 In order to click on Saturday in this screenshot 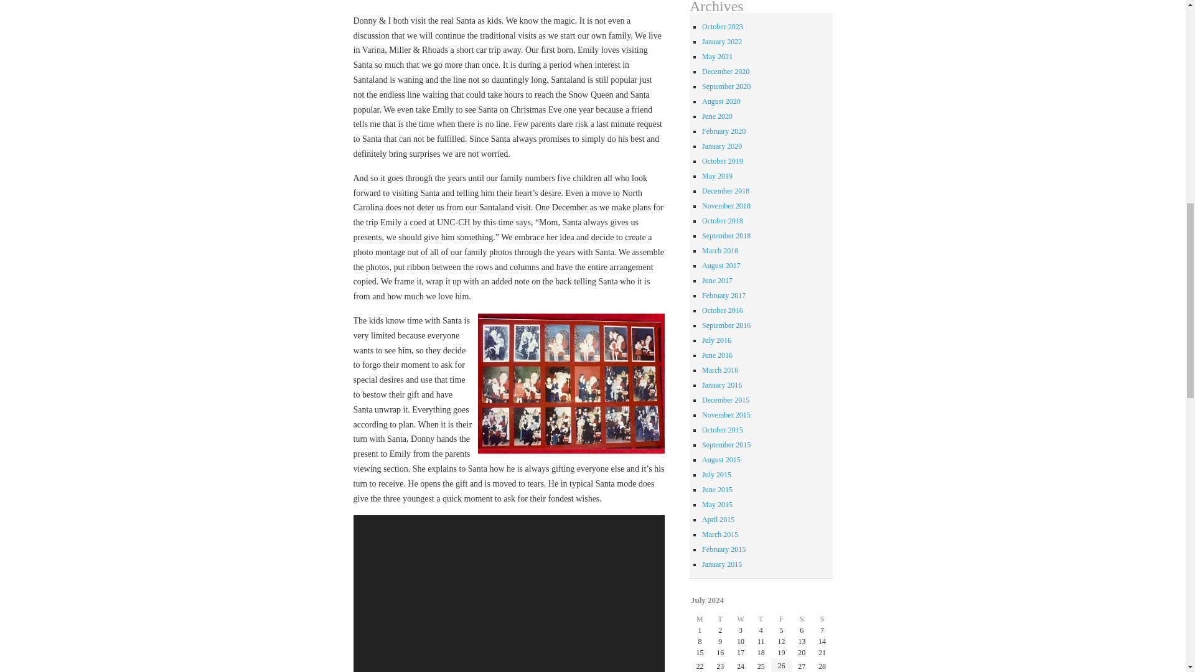, I will do `click(802, 619)`.